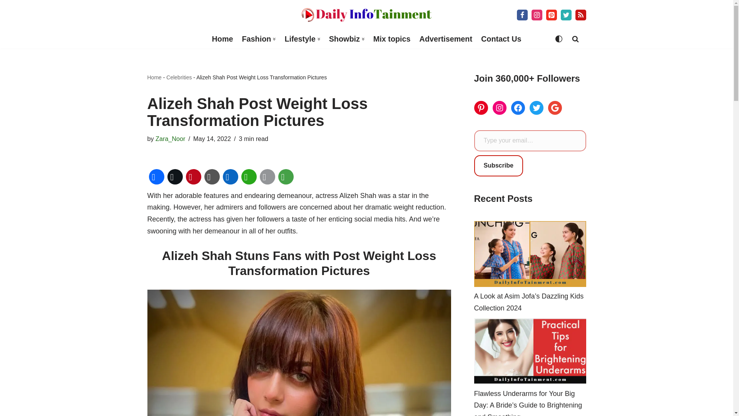  I want to click on Google News, so click(580, 15).